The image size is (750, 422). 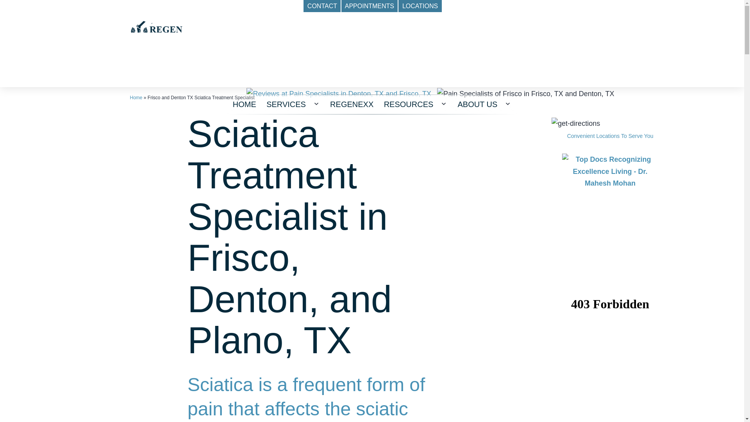 What do you see at coordinates (420, 6) in the screenshot?
I see `LOCATIONS` at bounding box center [420, 6].